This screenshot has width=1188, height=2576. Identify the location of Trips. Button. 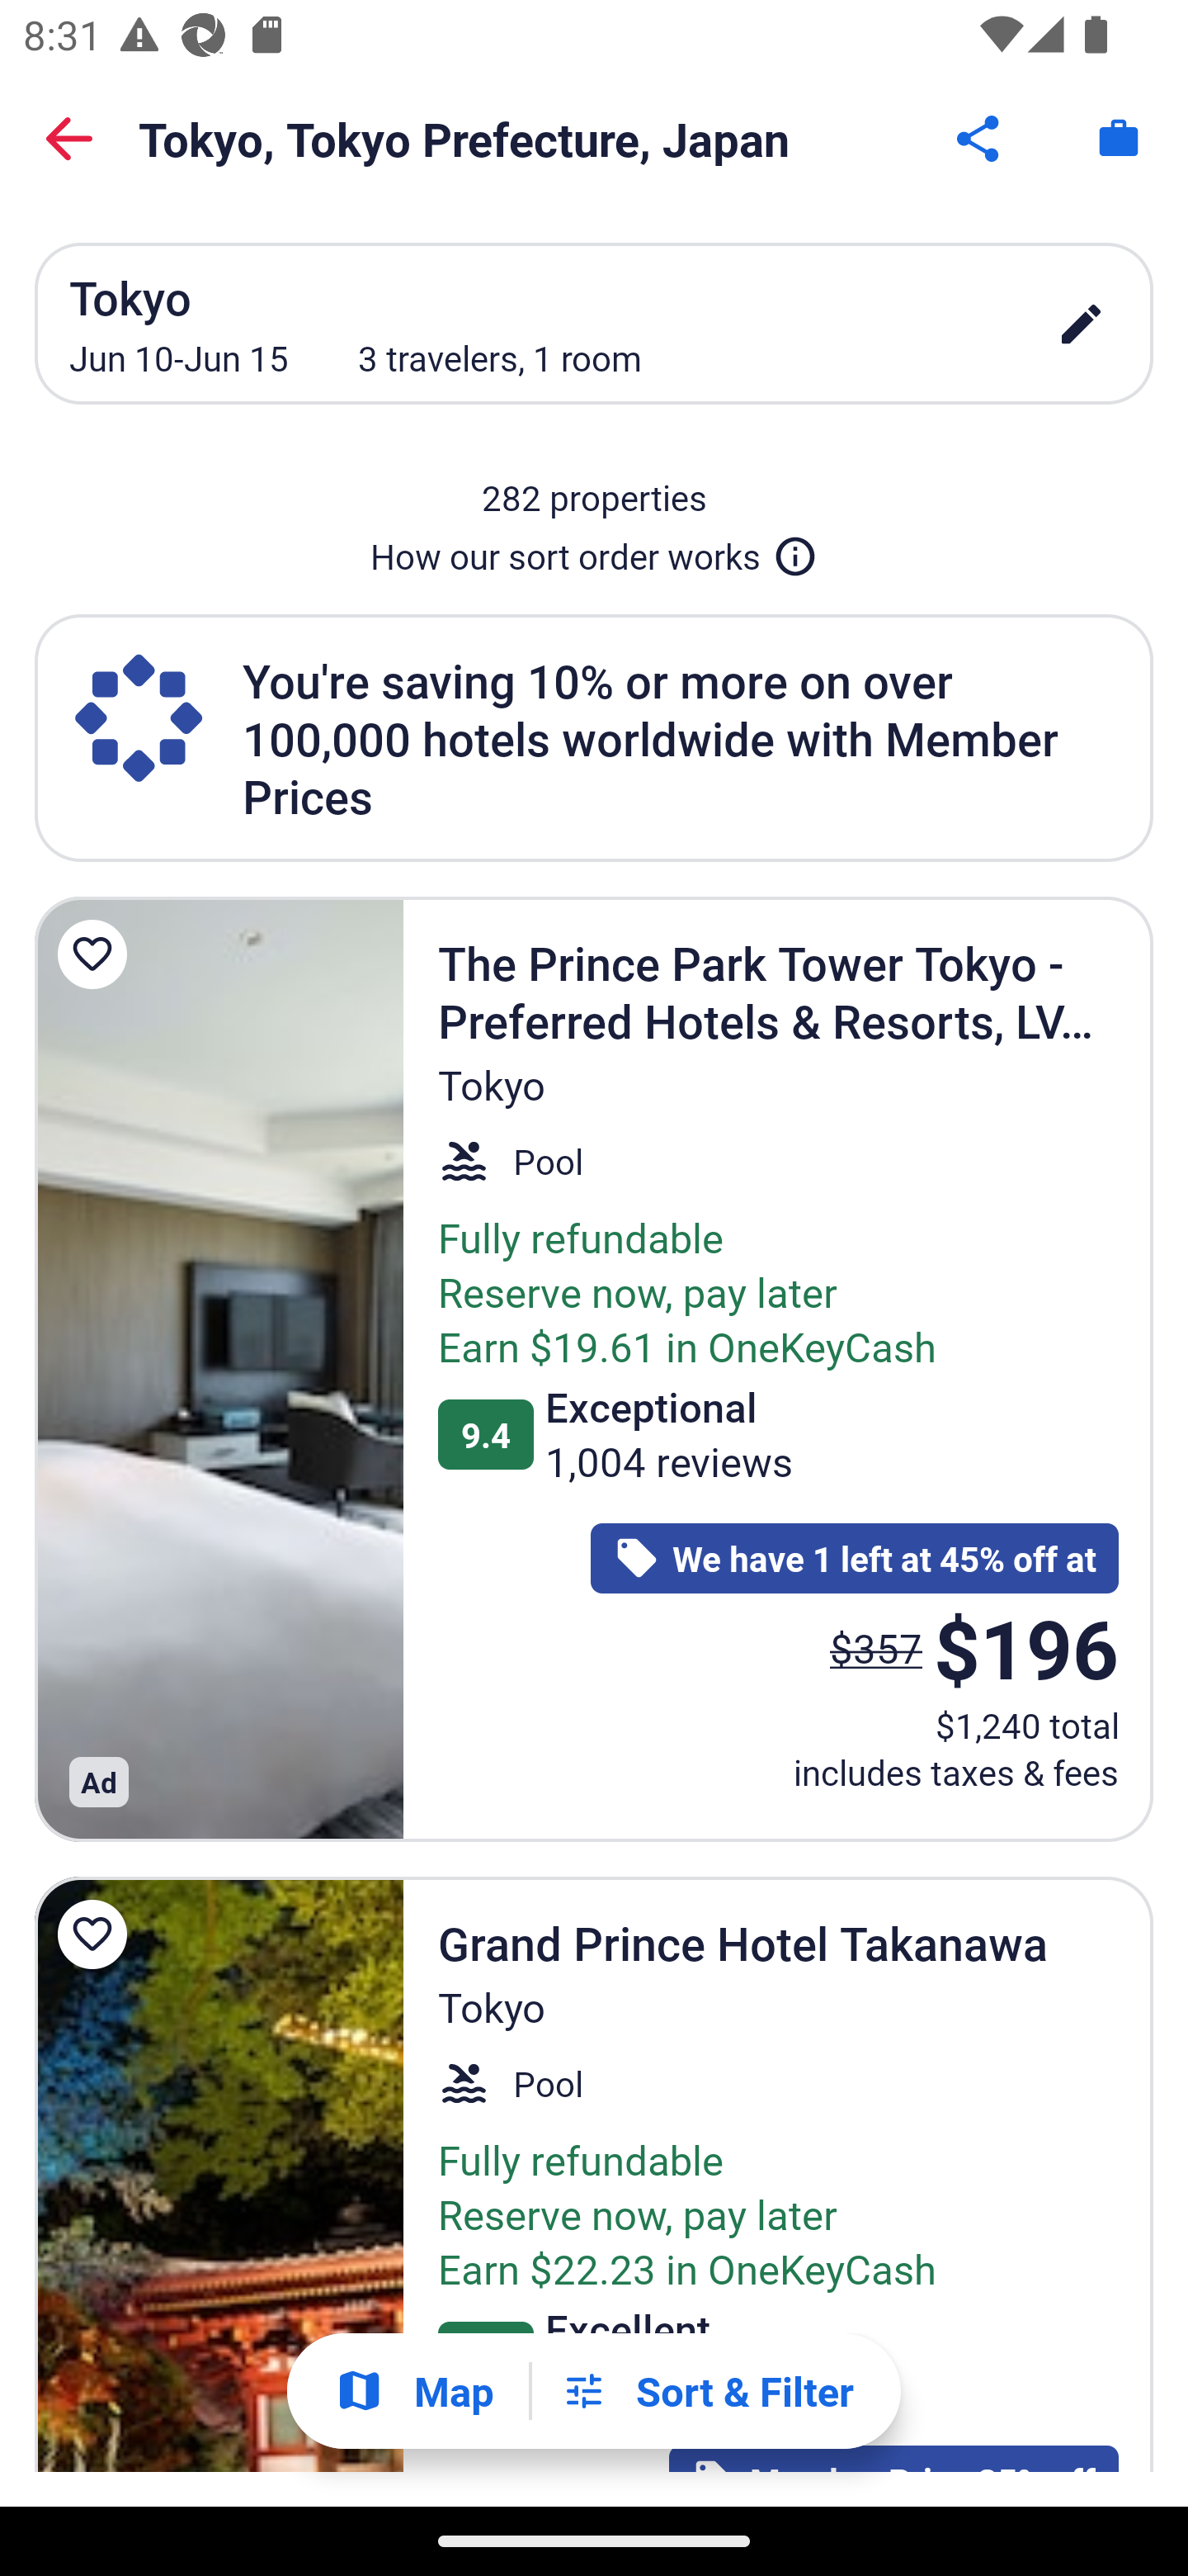
(1119, 139).